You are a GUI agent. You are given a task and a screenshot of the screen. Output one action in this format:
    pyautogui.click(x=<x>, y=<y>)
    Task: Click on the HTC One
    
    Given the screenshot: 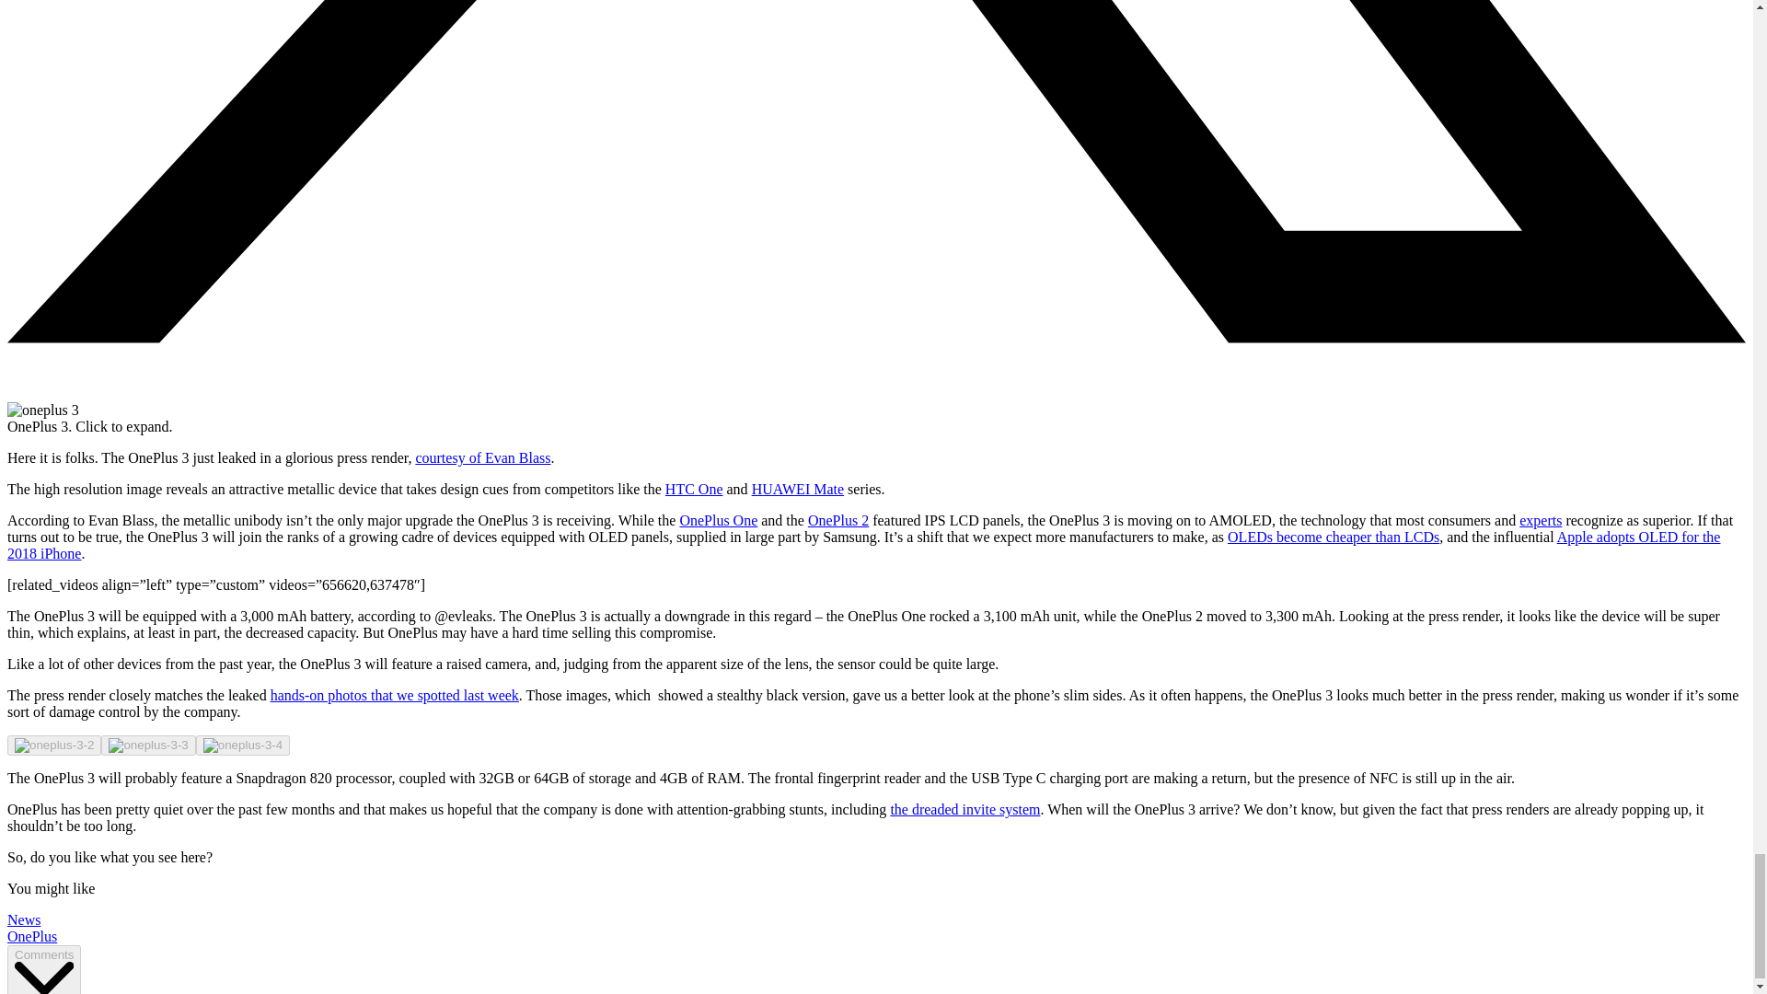 What is the action you would take?
    pyautogui.click(x=694, y=489)
    